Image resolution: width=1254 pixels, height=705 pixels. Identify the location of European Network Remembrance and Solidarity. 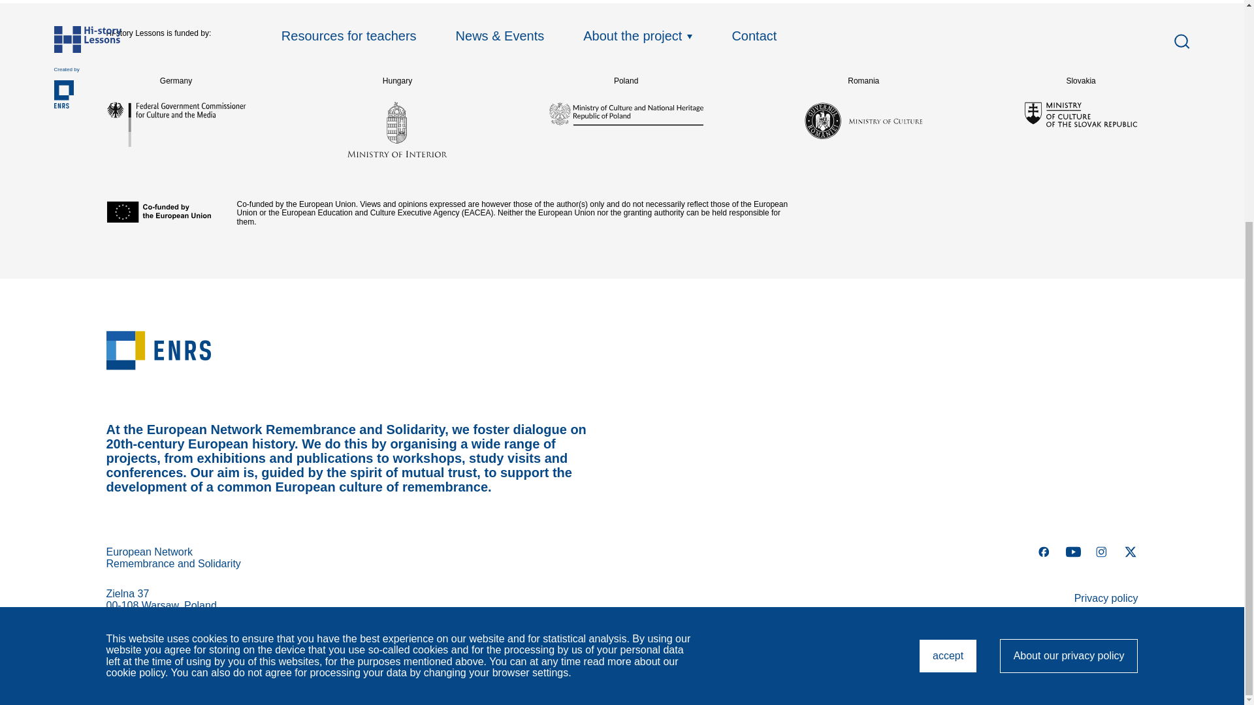
(621, 350).